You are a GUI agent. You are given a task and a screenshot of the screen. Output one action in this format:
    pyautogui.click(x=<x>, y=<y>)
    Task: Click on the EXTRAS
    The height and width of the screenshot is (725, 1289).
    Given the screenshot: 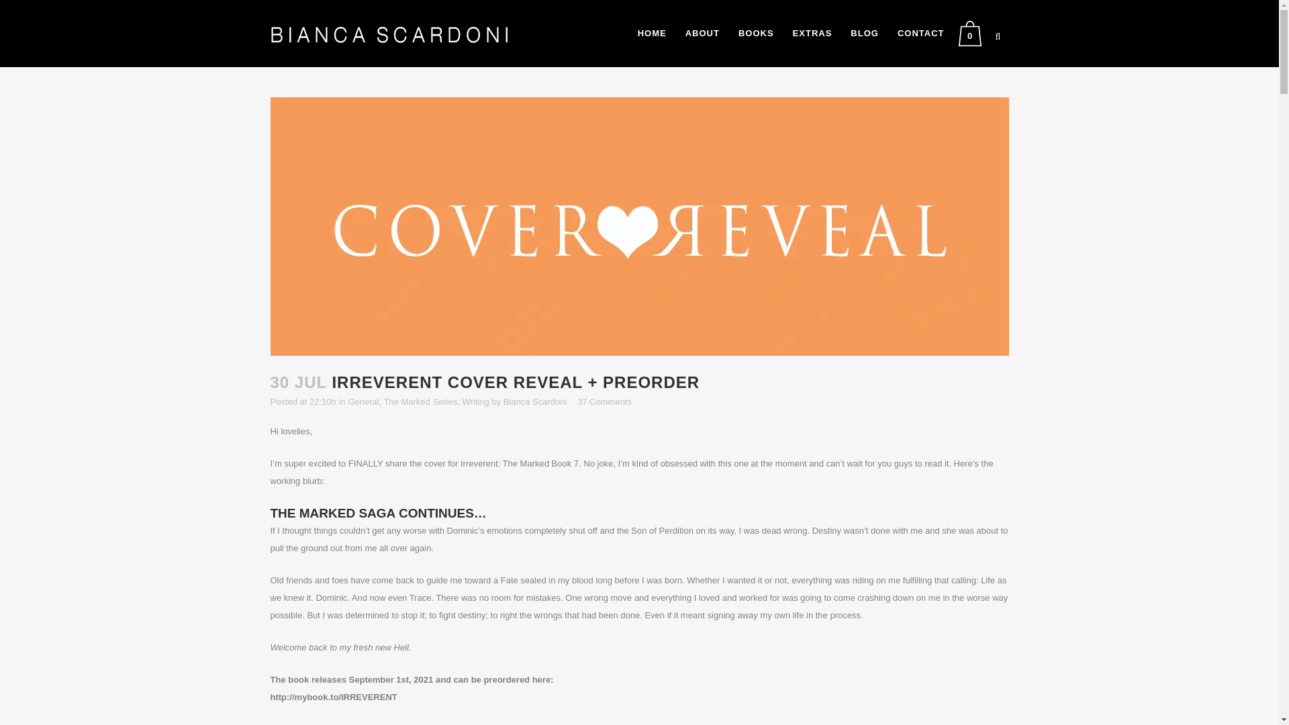 What is the action you would take?
    pyautogui.click(x=812, y=34)
    